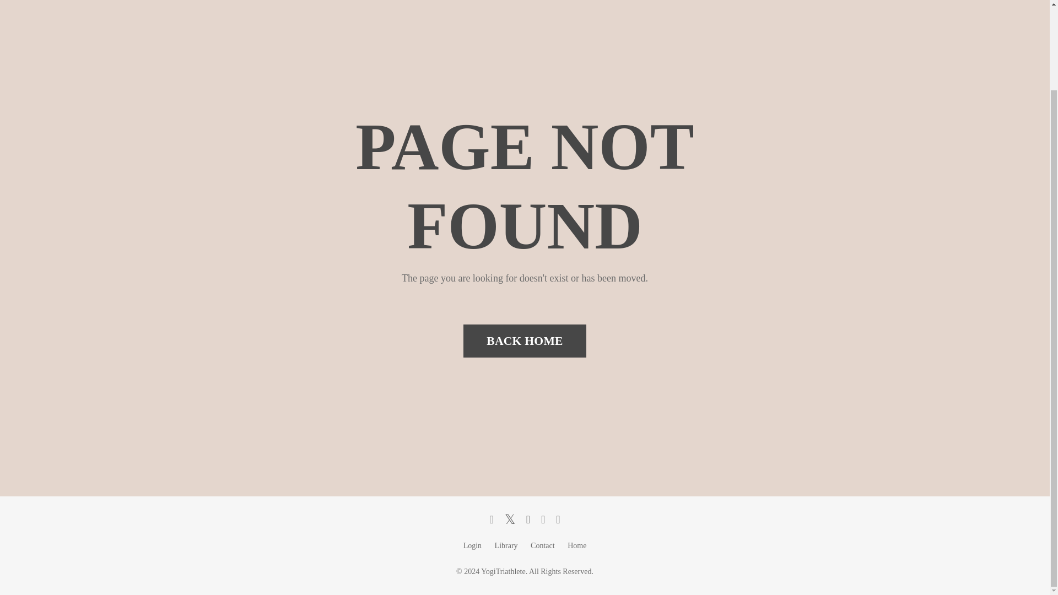 This screenshot has width=1058, height=595. Describe the element at coordinates (576, 545) in the screenshot. I see `Home` at that location.